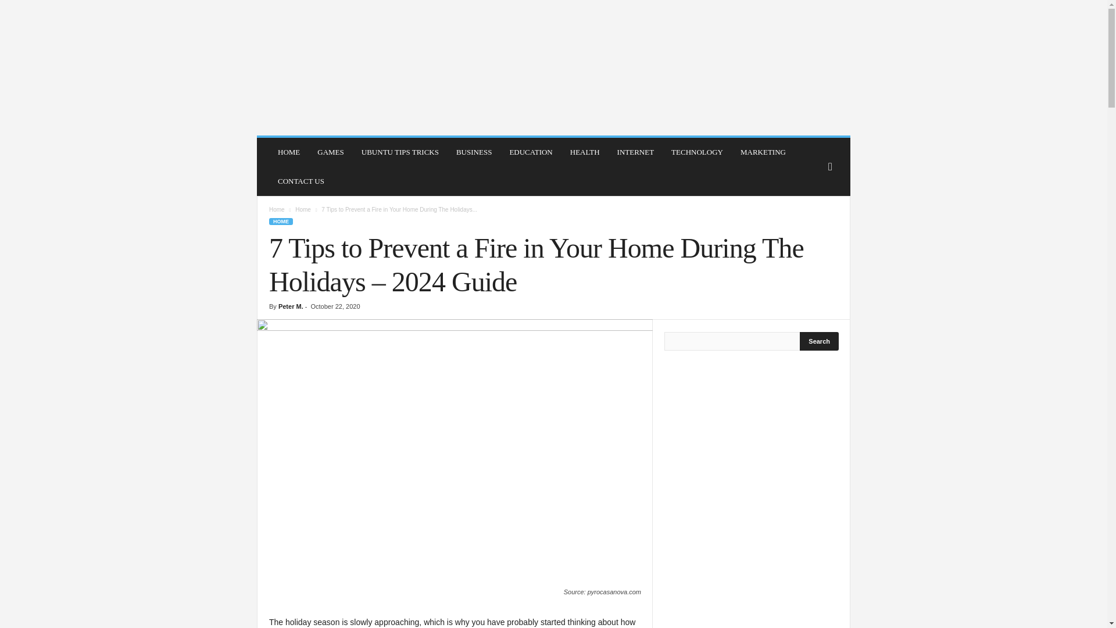 Image resolution: width=1116 pixels, height=628 pixels. What do you see at coordinates (763, 152) in the screenshot?
I see `MARKETING` at bounding box center [763, 152].